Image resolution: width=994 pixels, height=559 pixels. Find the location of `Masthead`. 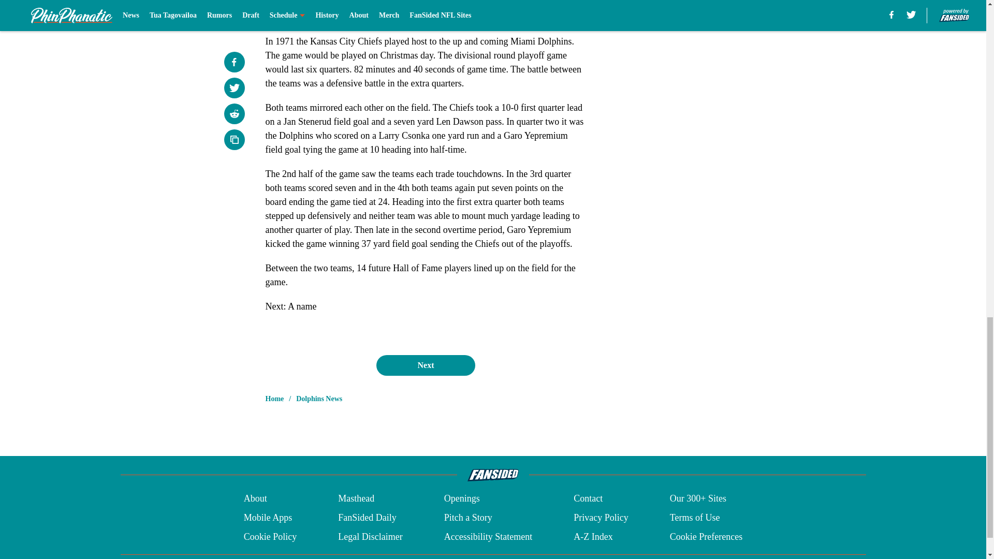

Masthead is located at coordinates (356, 499).